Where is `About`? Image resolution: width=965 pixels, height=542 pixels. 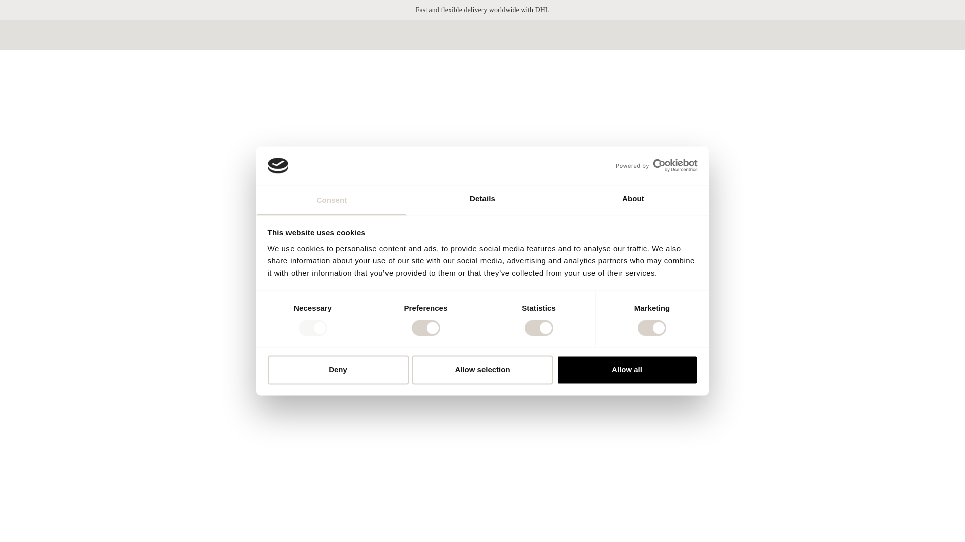
About is located at coordinates (633, 200).